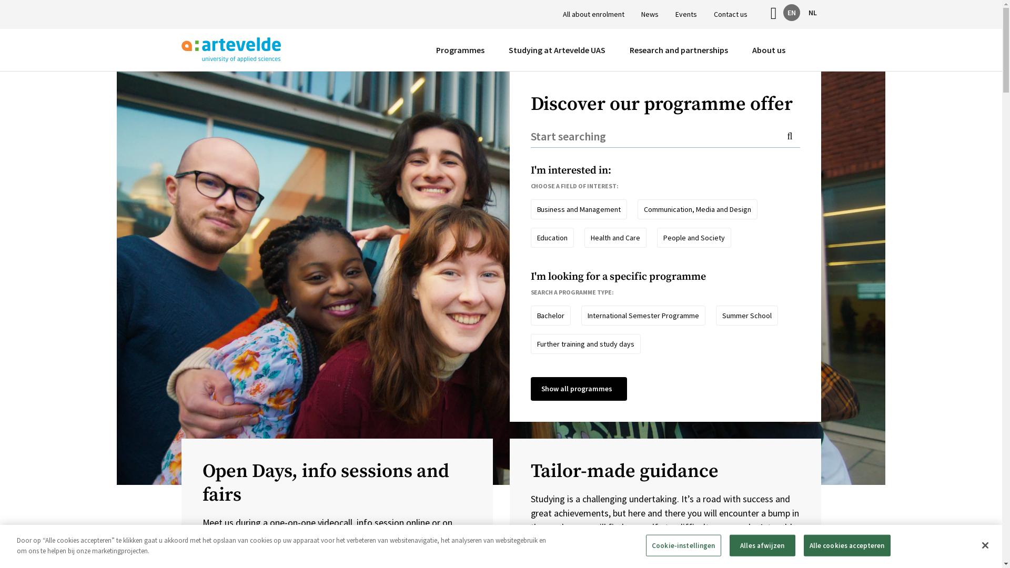 This screenshot has width=1010, height=568. I want to click on Research and partnerships, so click(679, 50).